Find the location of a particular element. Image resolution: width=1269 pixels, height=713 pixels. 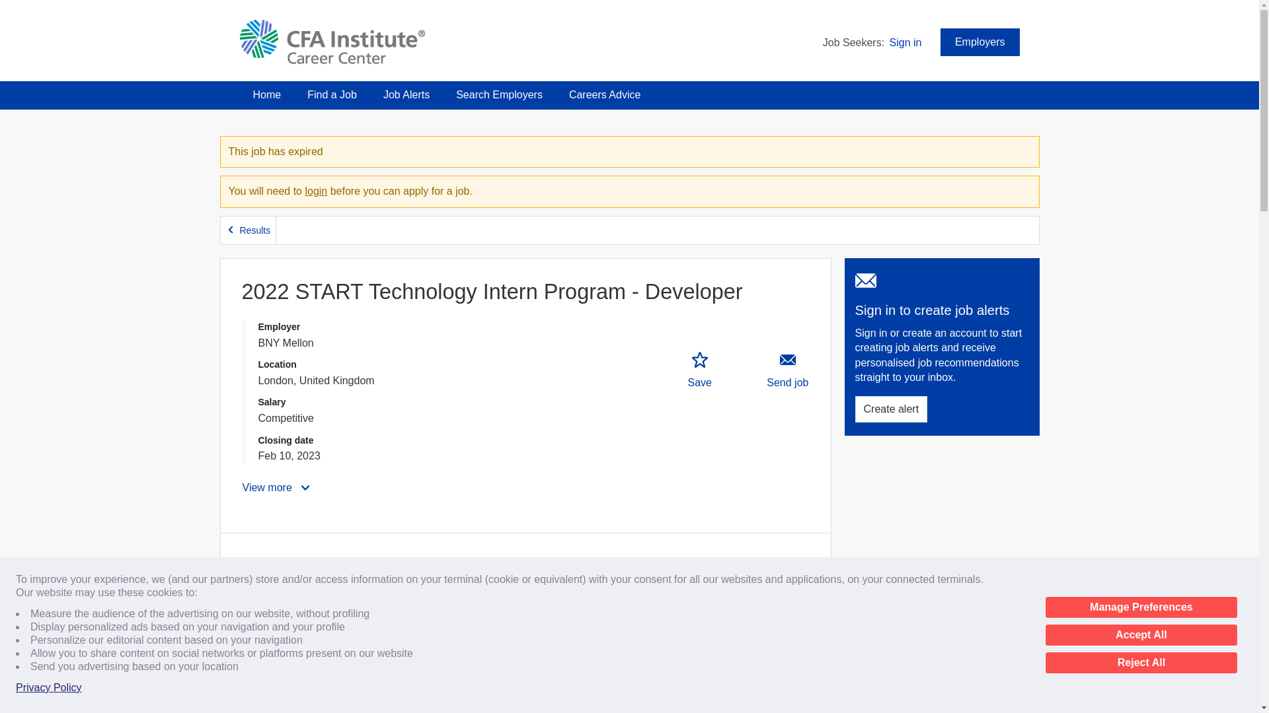

Create alert is located at coordinates (891, 409).